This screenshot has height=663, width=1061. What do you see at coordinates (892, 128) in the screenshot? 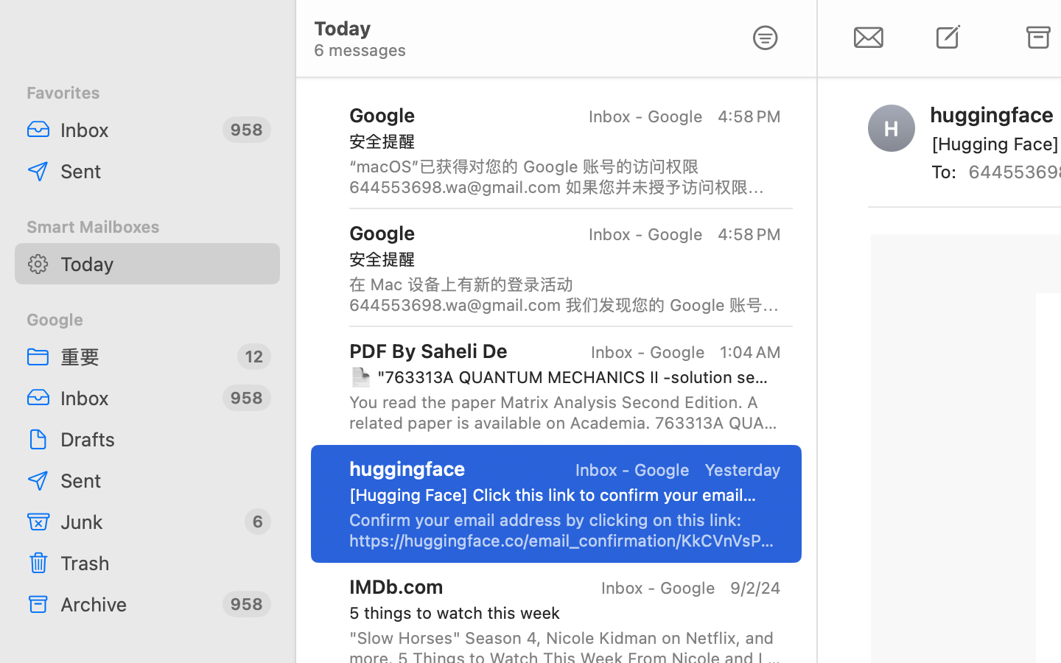
I see `H` at bounding box center [892, 128].